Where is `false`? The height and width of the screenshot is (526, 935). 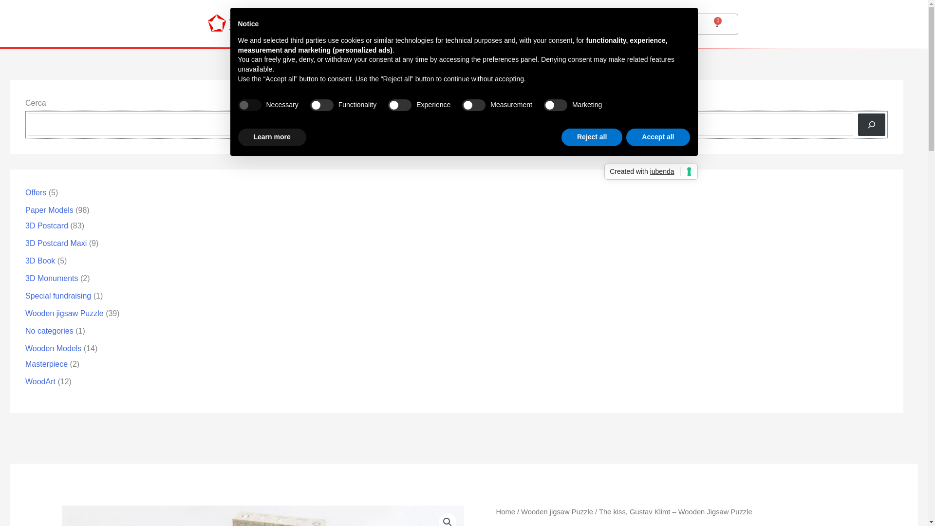
false is located at coordinates (664, 24).